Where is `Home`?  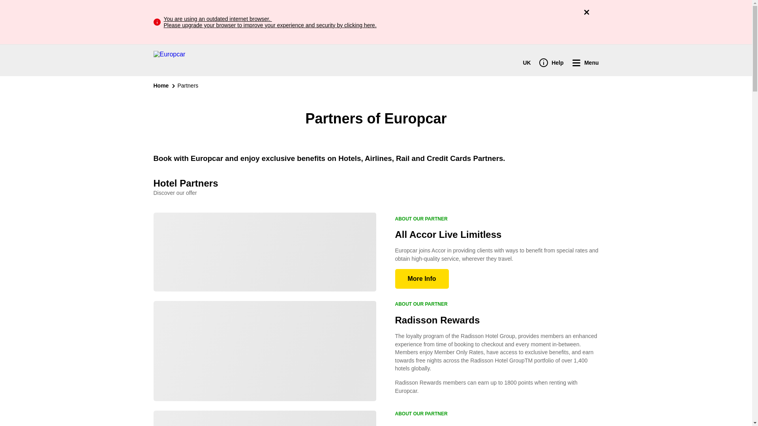 Home is located at coordinates (160, 86).